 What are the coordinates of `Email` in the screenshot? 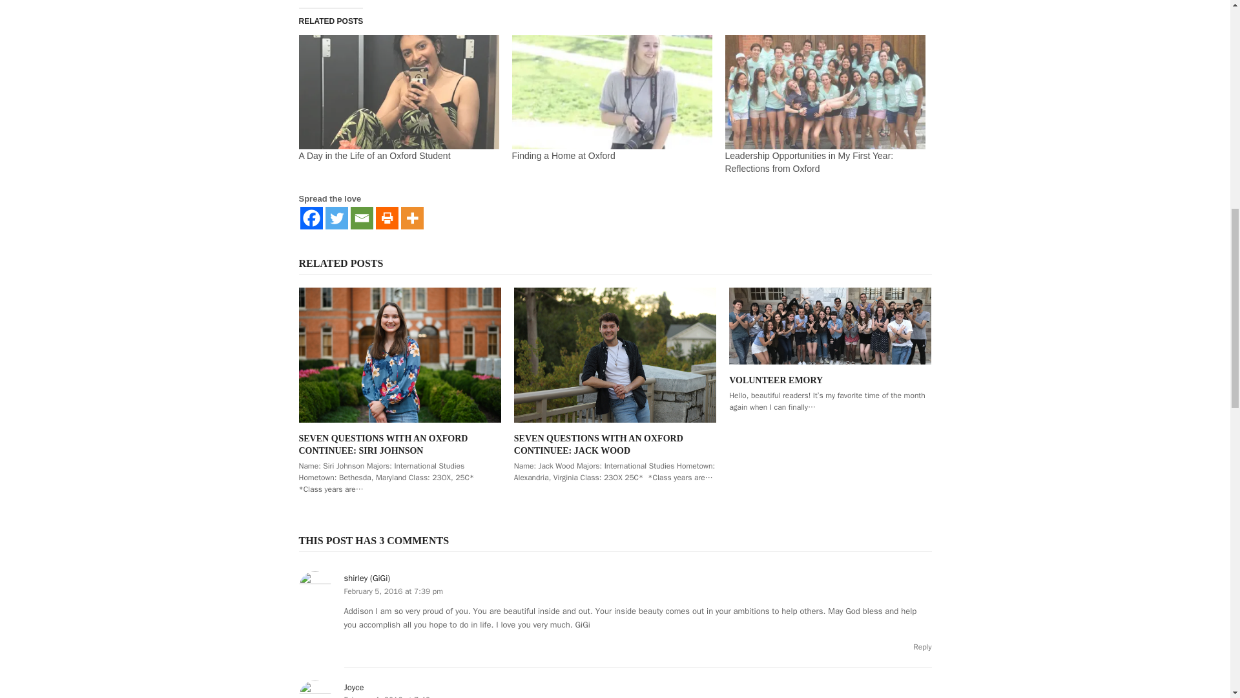 It's located at (361, 218).